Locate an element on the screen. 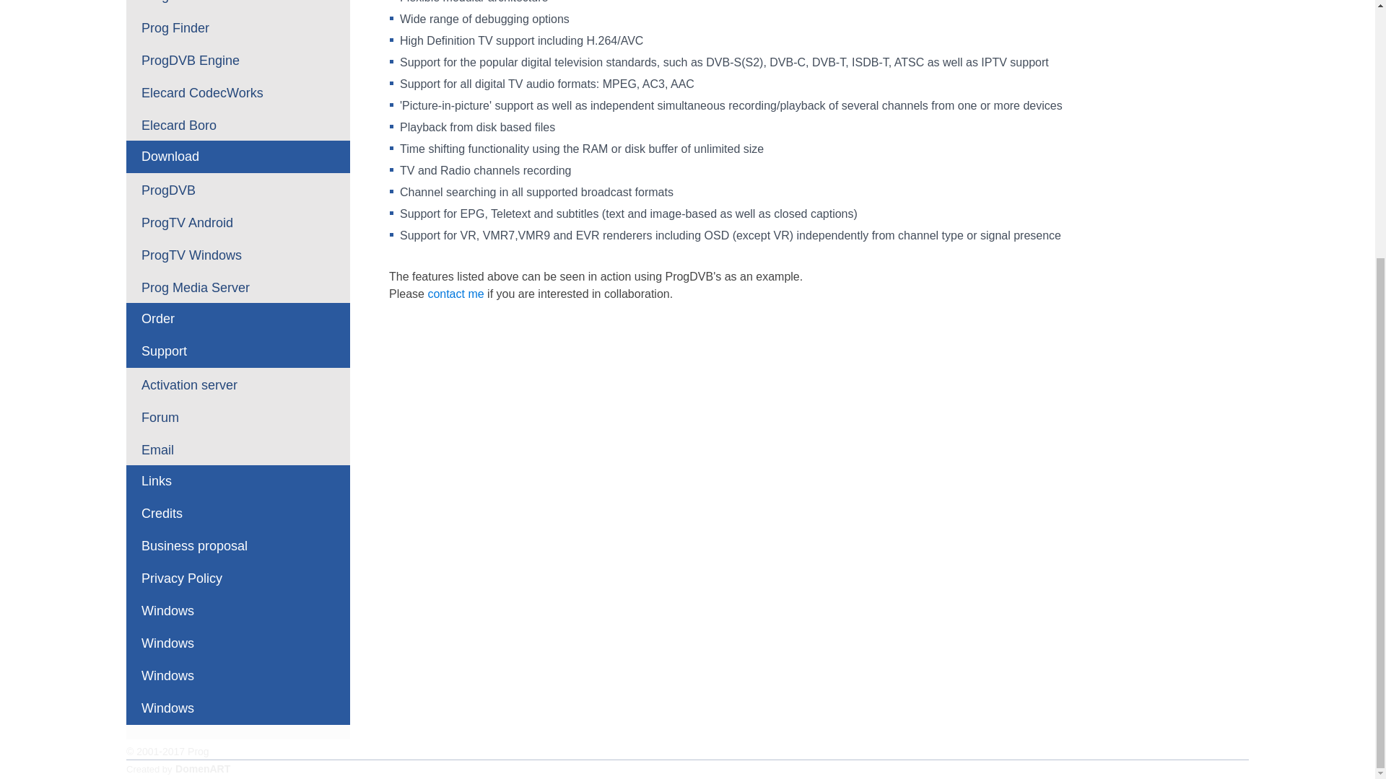 Image resolution: width=1386 pixels, height=779 pixels. Elecard Boro is located at coordinates (238, 124).